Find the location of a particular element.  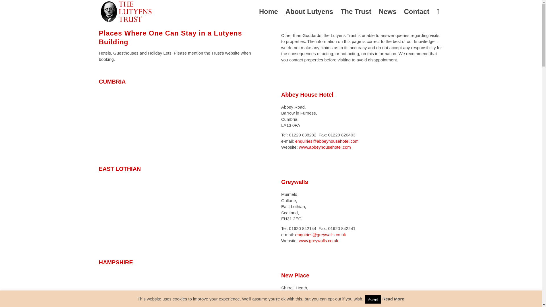

Home is located at coordinates (268, 12).